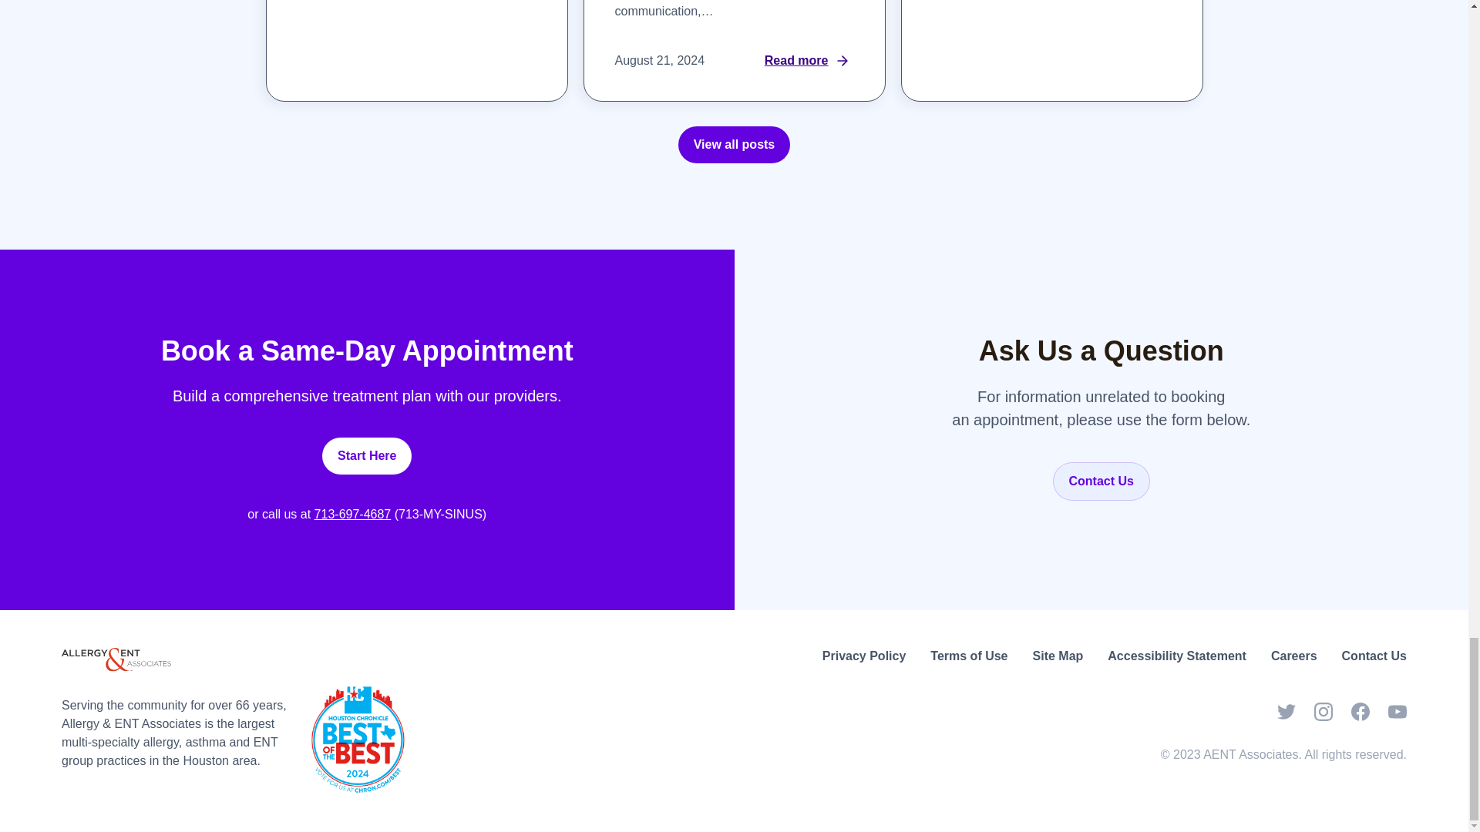 This screenshot has height=832, width=1480. What do you see at coordinates (805, 75) in the screenshot?
I see `Read more` at bounding box center [805, 75].